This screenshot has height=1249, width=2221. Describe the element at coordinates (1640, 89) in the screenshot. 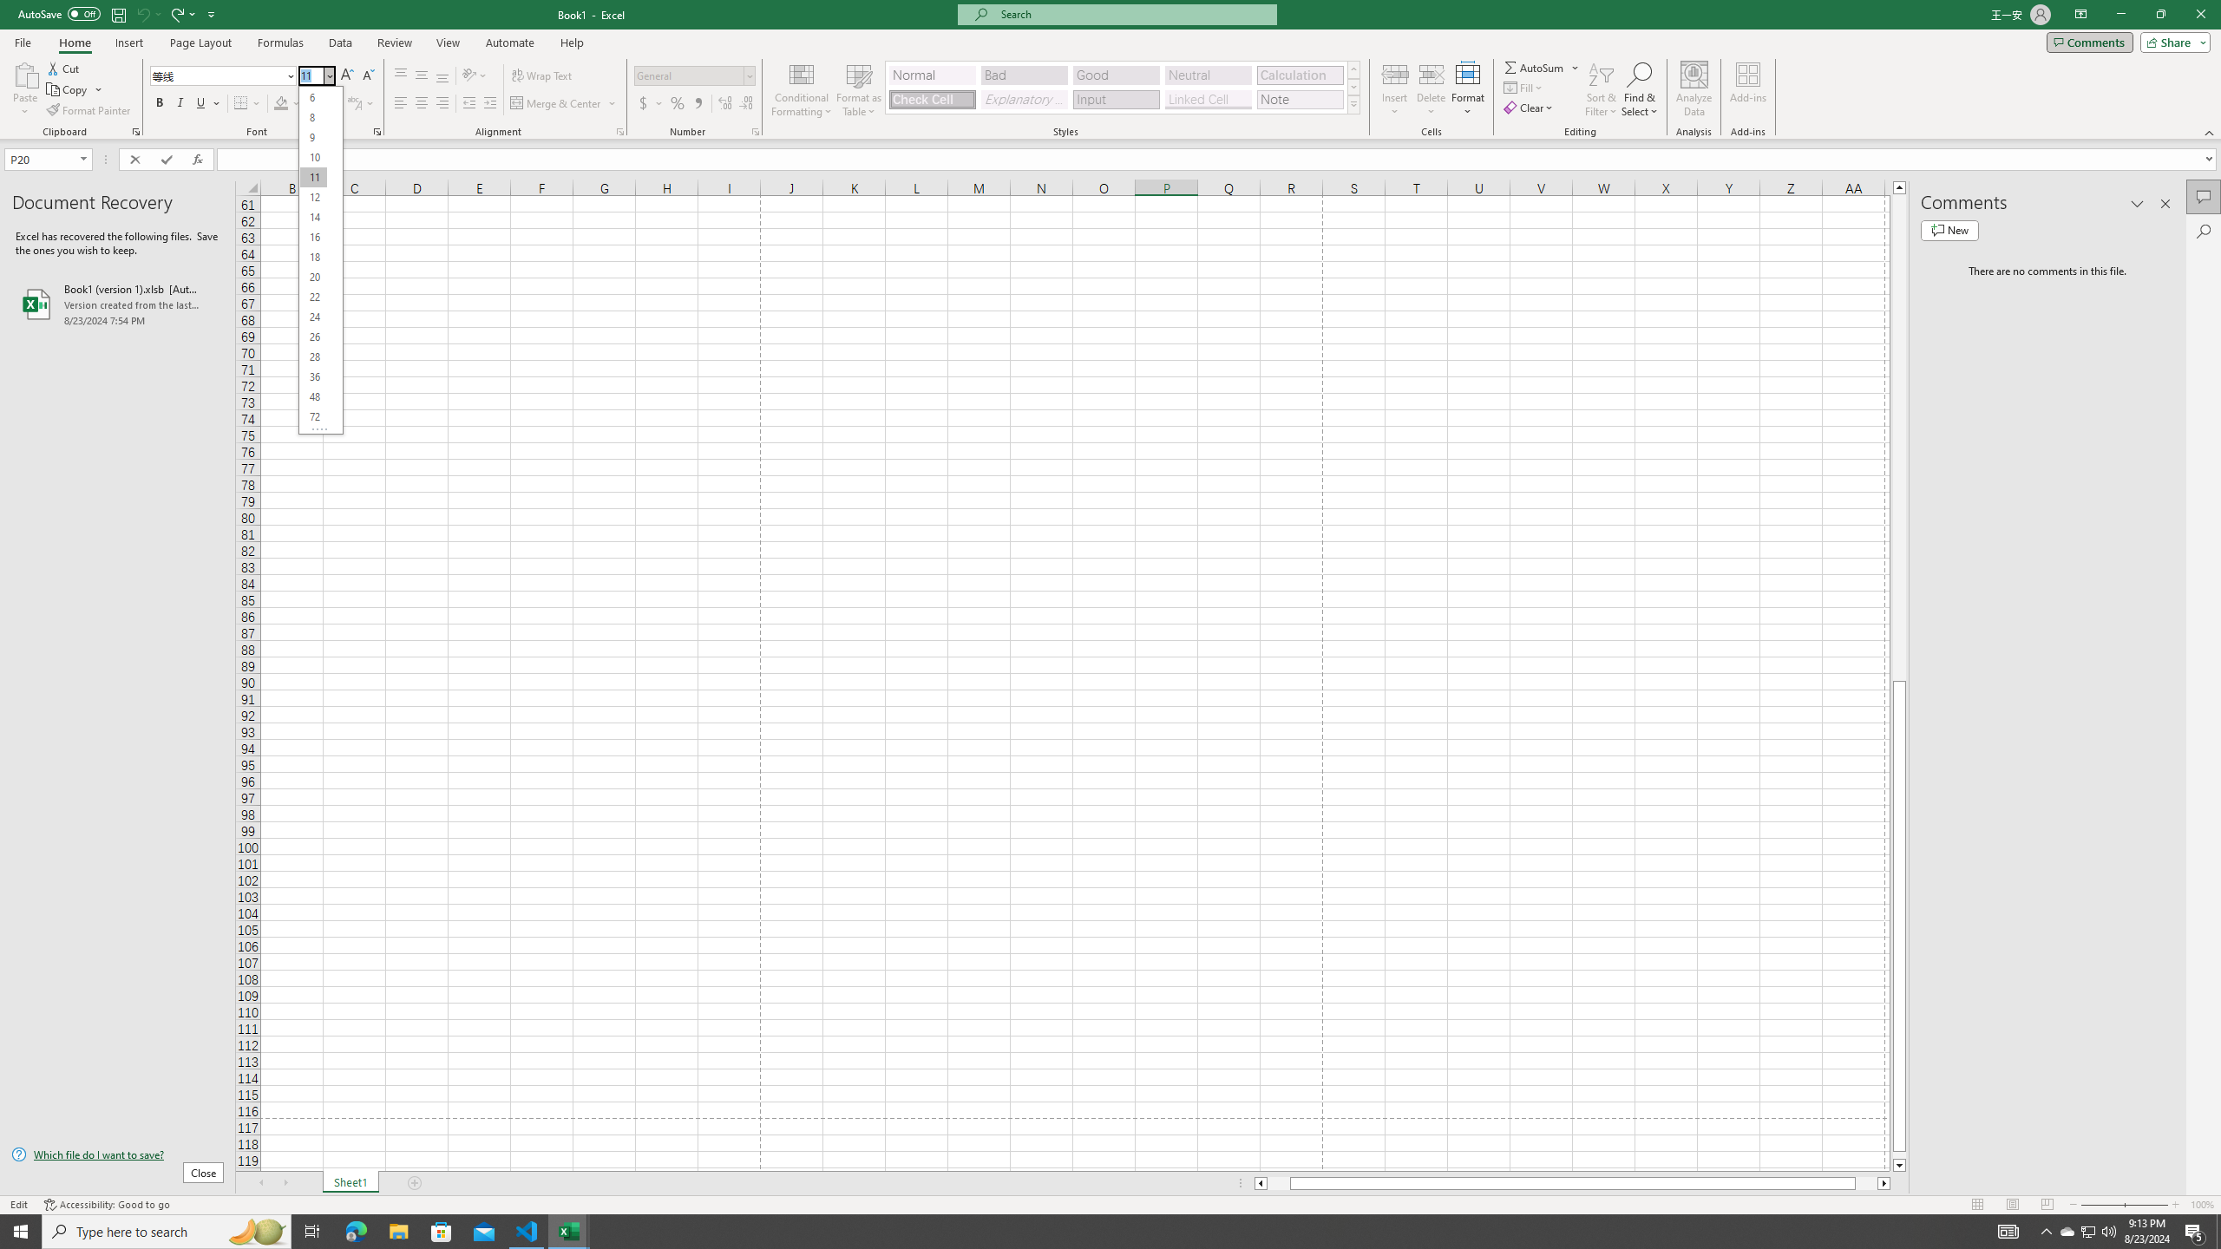

I see `Find & Select` at that location.